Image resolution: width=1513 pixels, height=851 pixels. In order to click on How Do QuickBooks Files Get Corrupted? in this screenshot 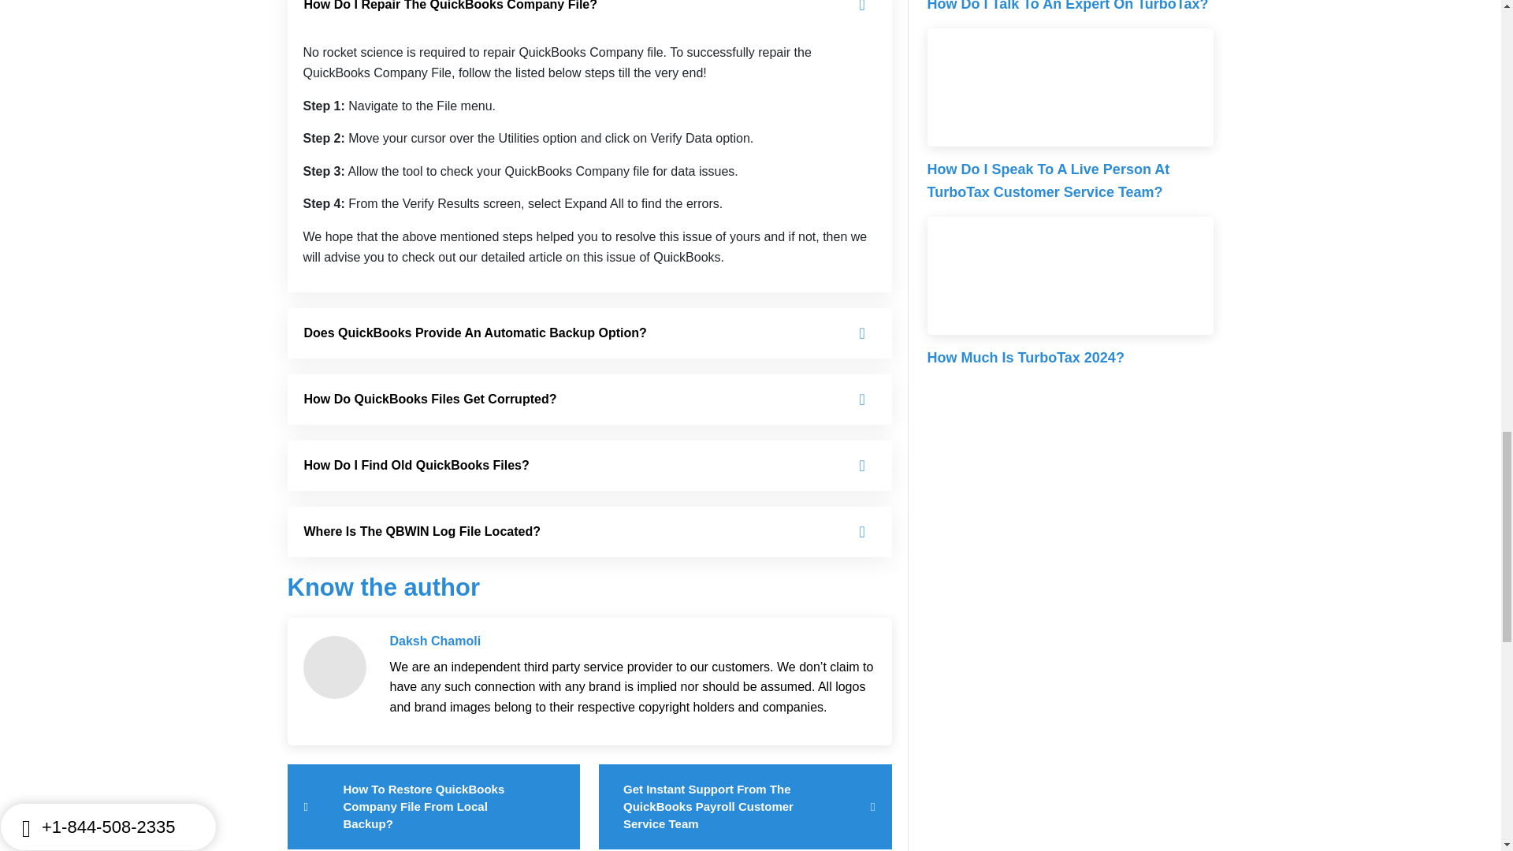, I will do `click(589, 399)`.